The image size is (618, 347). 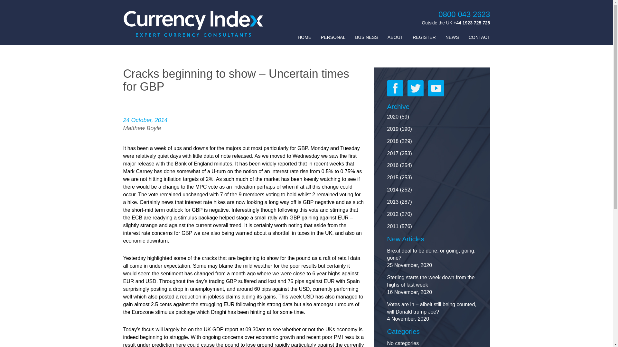 What do you see at coordinates (393, 214) in the screenshot?
I see `2012` at bounding box center [393, 214].